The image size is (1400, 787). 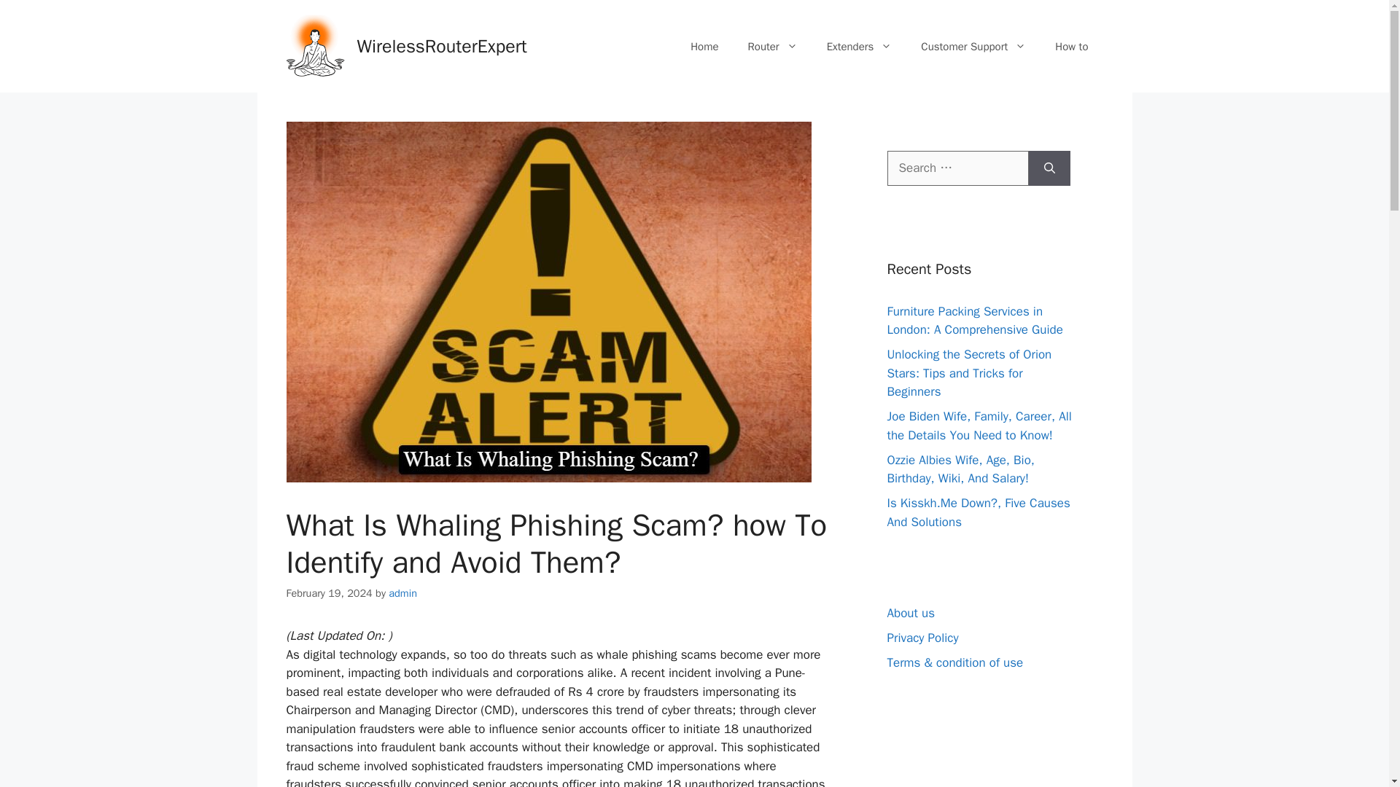 I want to click on Home, so click(x=704, y=46).